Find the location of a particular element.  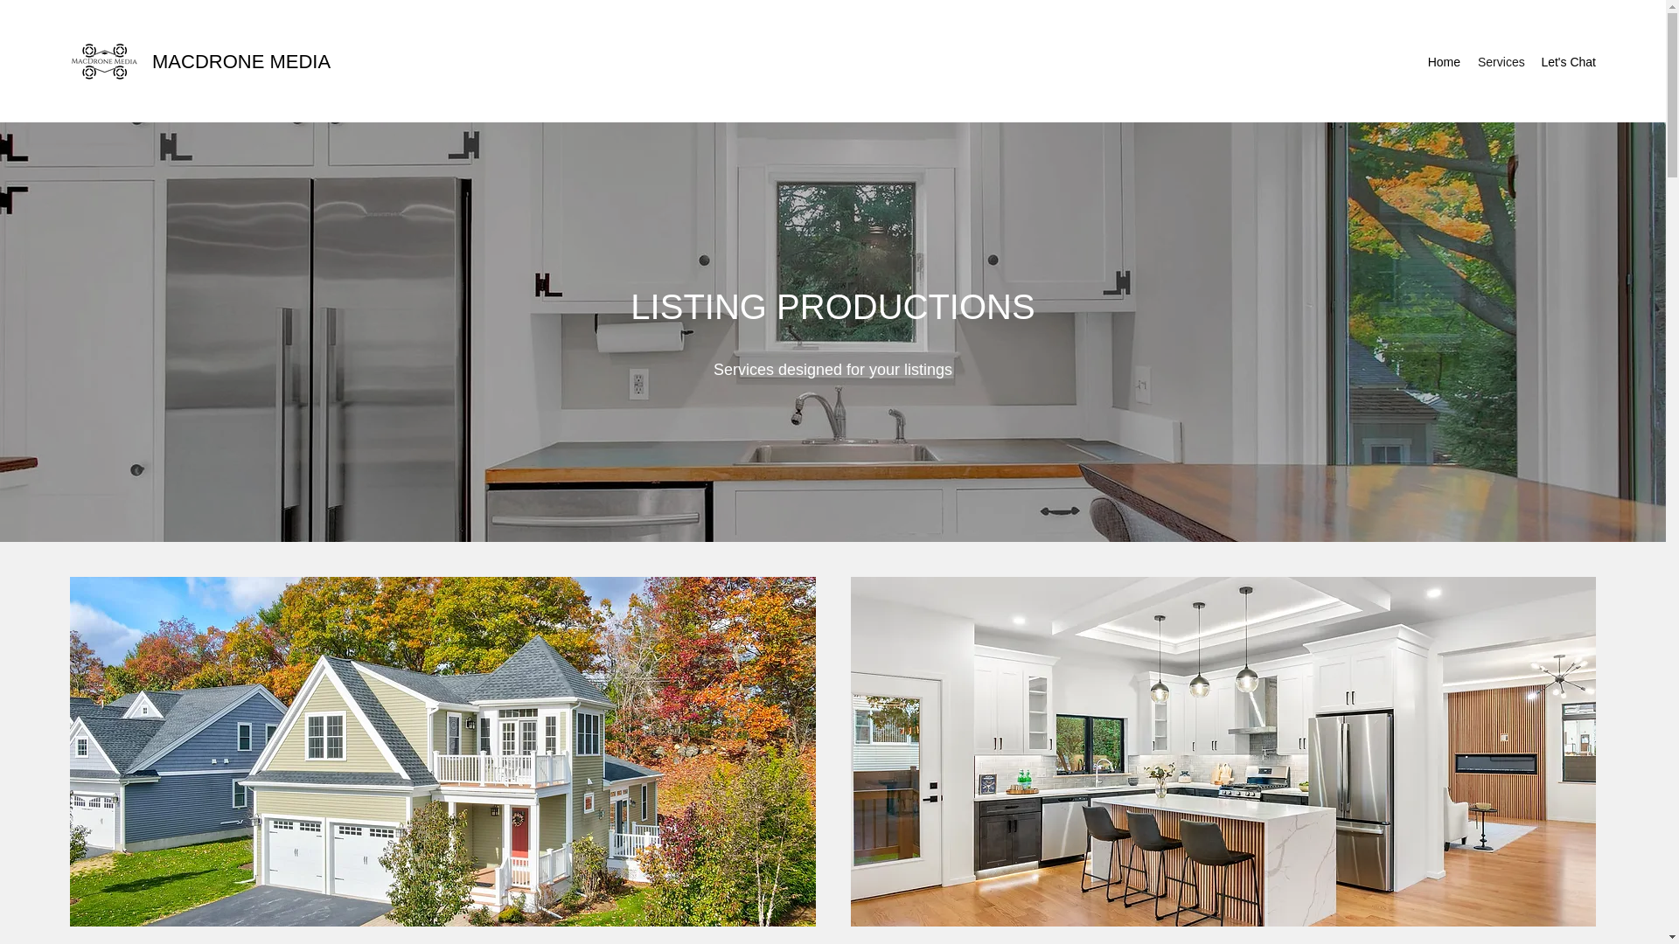

MACDRONE MEDIA is located at coordinates (241, 61).